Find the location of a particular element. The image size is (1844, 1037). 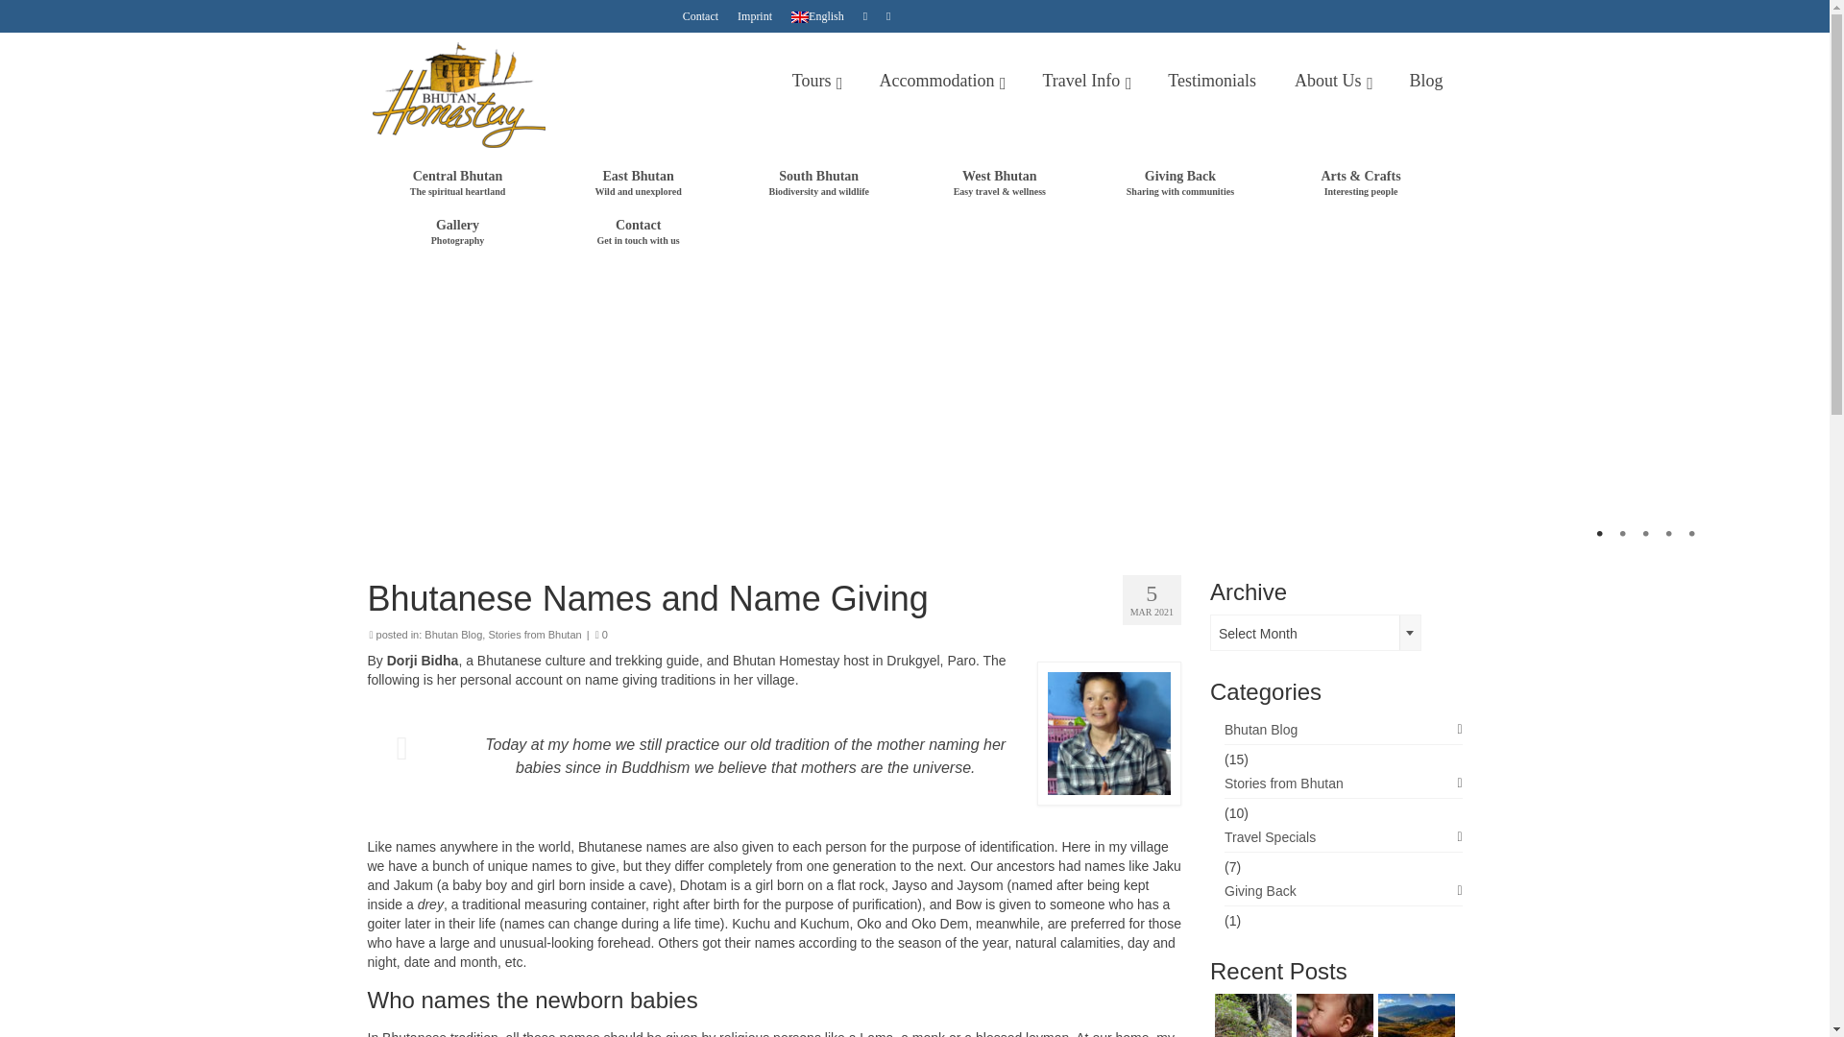

English is located at coordinates (817, 15).